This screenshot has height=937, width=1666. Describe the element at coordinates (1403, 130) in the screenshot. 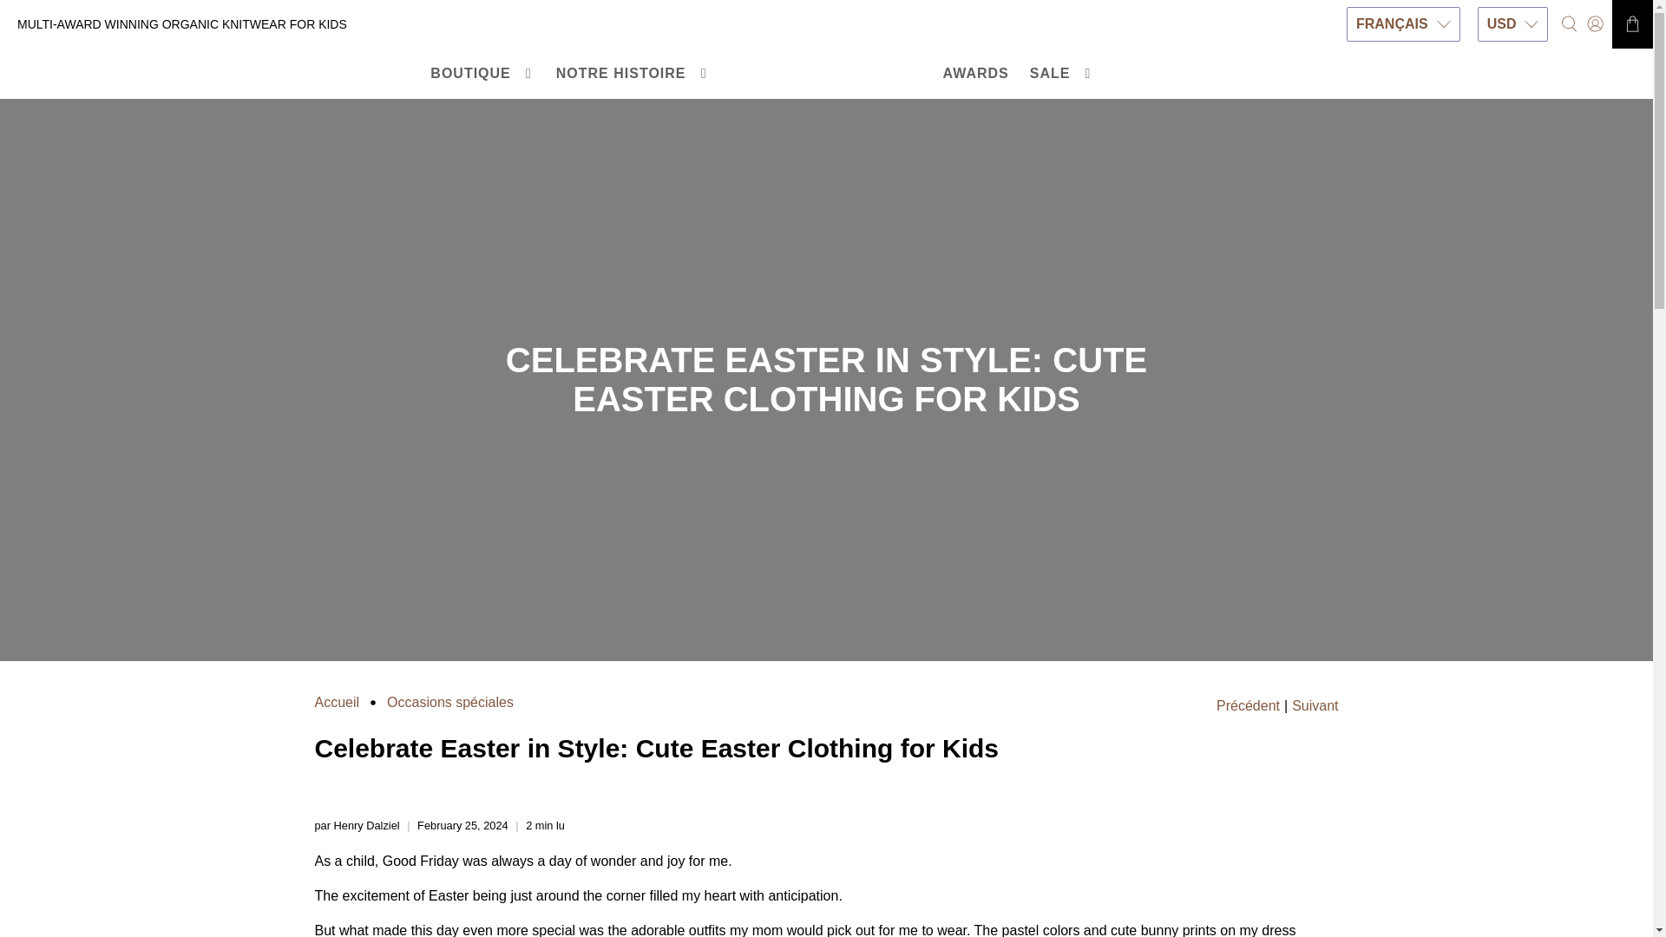

I see `fr` at that location.